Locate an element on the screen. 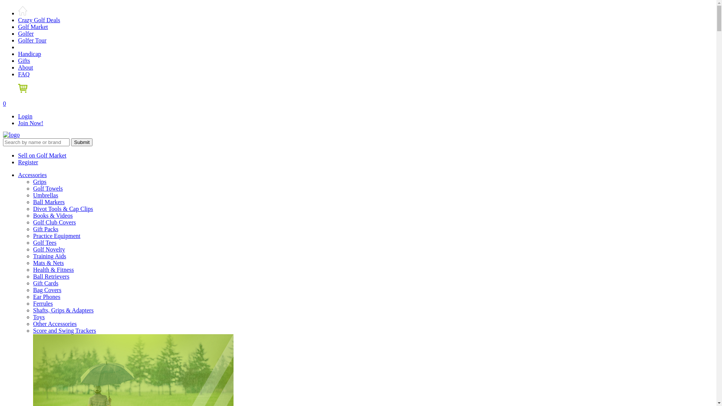 This screenshot has width=722, height=406. Books & Videos is located at coordinates (53, 216).